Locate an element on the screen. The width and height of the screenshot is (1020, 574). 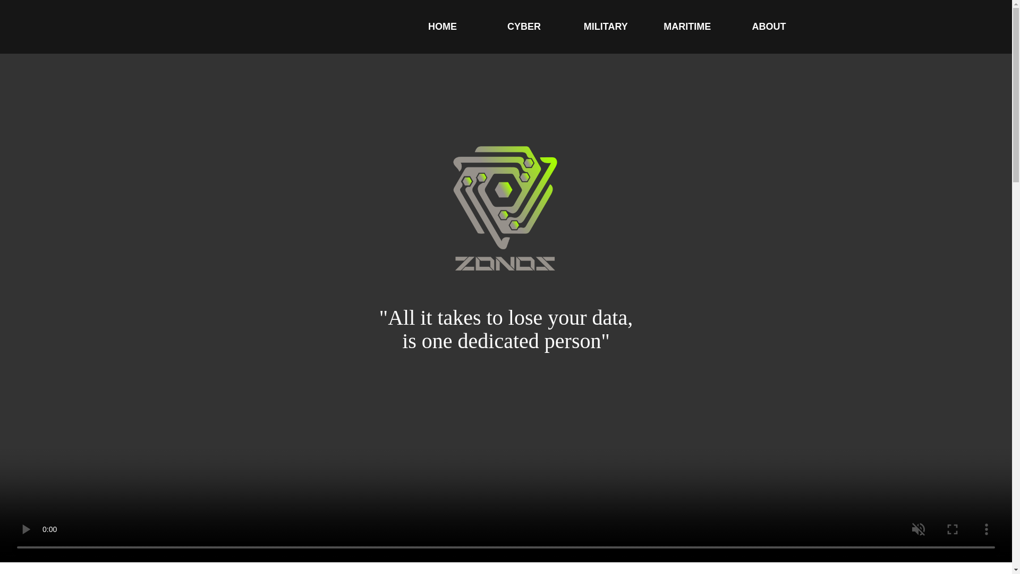
MILITARY is located at coordinates (606, 27).